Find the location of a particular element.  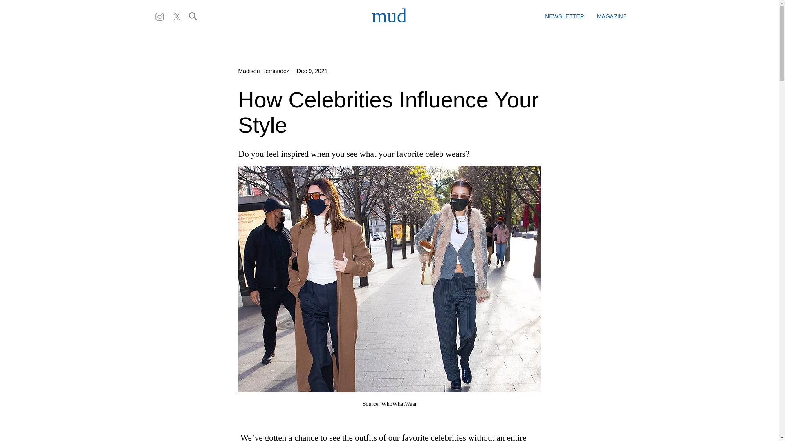

NEWSLETTER is located at coordinates (564, 16).